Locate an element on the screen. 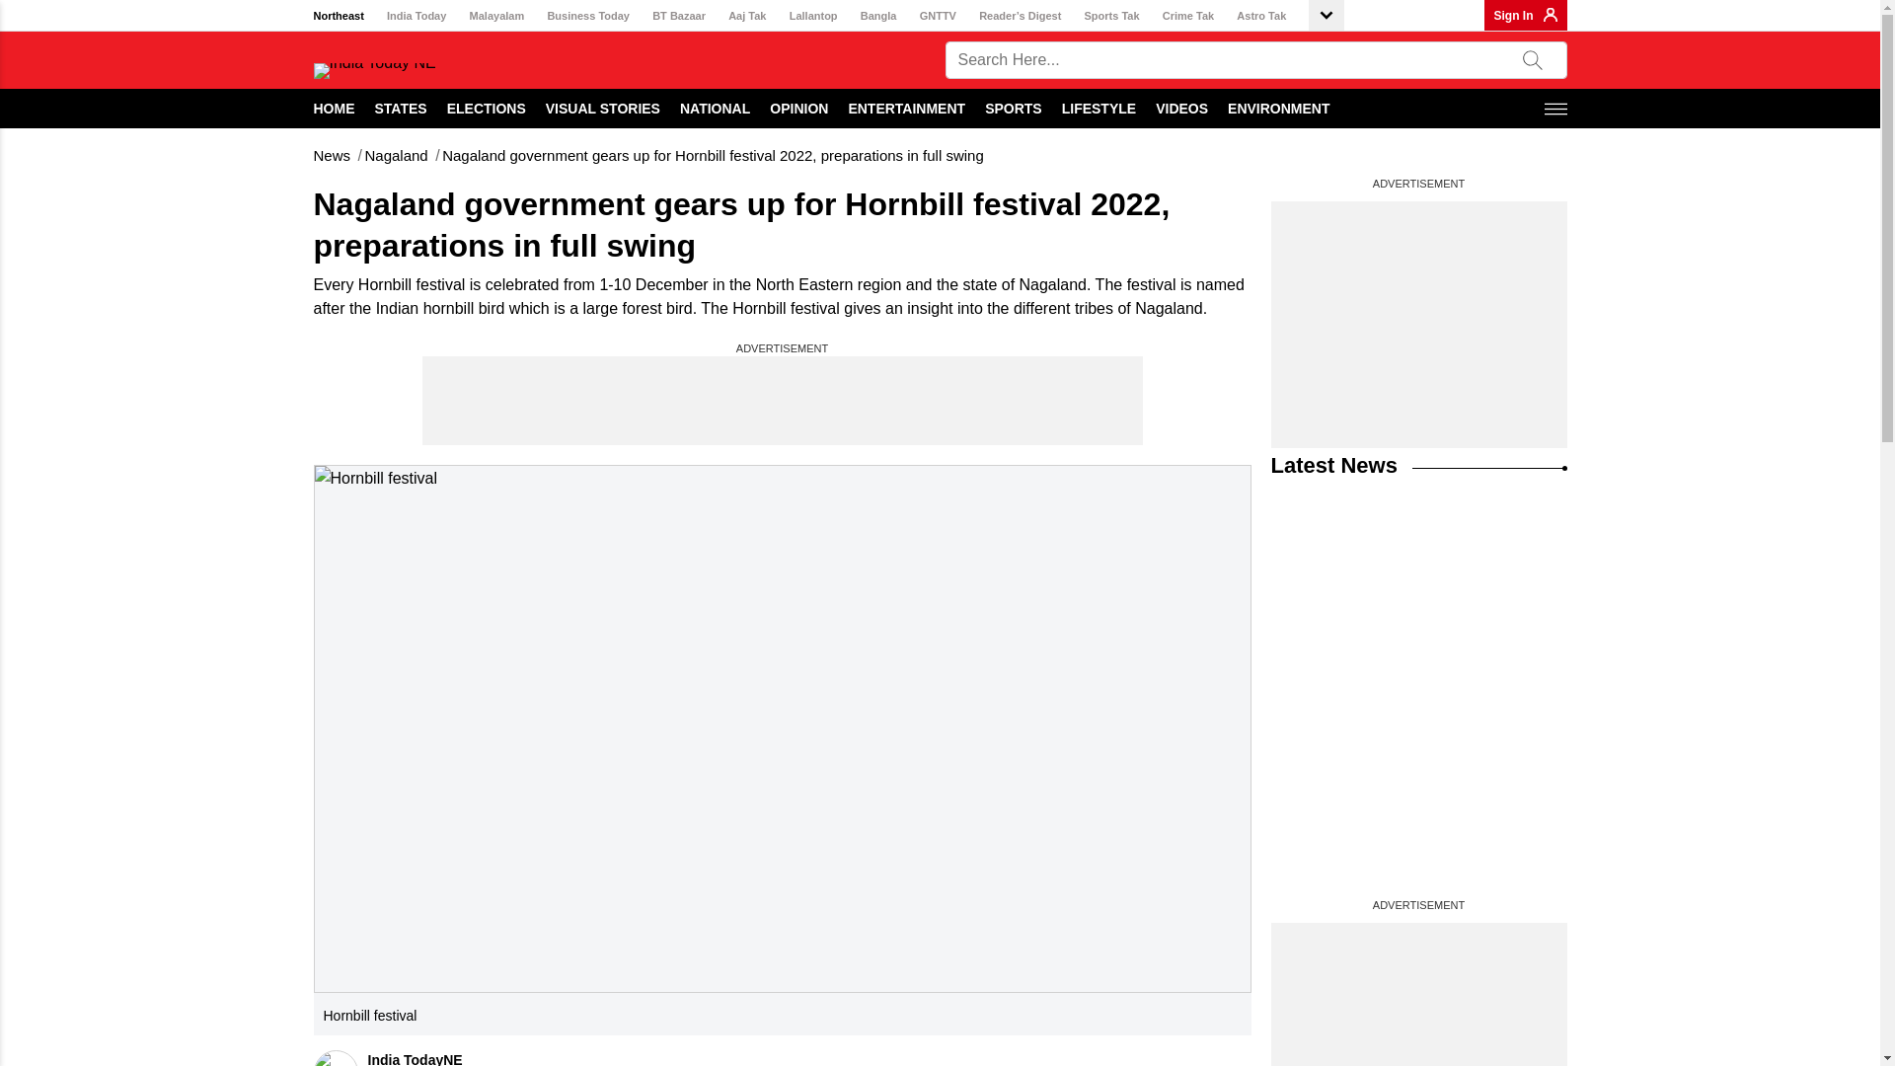 This screenshot has width=1895, height=1066. Astro Tak is located at coordinates (1261, 16).